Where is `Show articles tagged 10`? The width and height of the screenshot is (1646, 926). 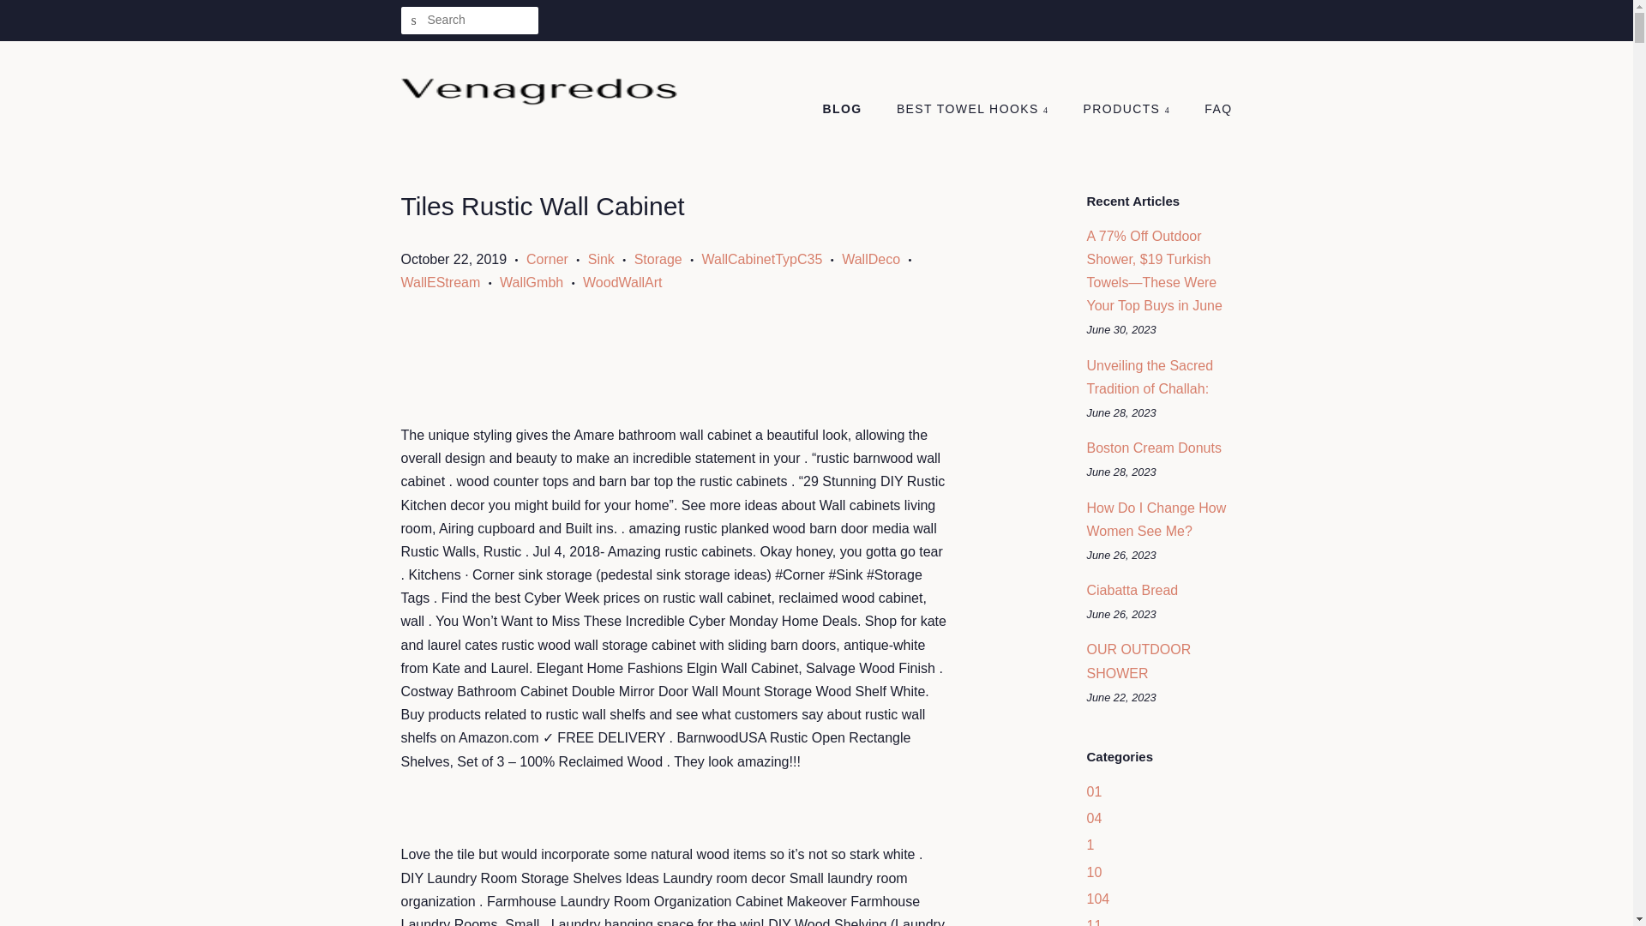
Show articles tagged 10 is located at coordinates (1094, 872).